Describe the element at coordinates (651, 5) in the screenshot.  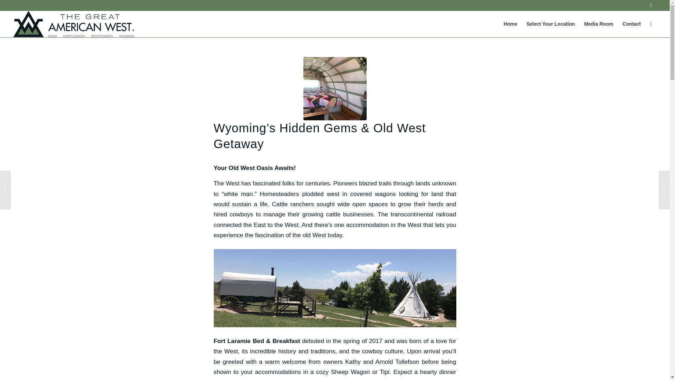
I see `Instagram` at that location.